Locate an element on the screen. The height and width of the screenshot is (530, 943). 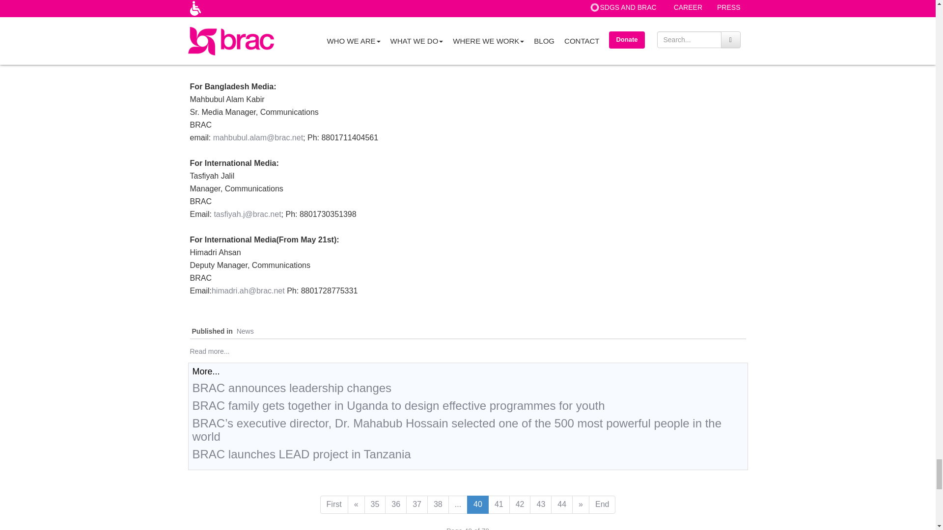
Start is located at coordinates (334, 504).